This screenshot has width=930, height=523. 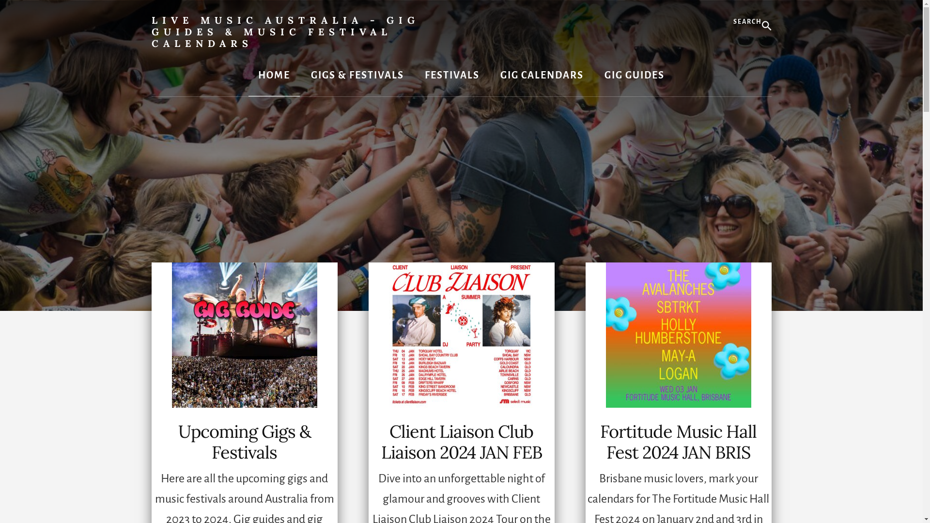 I want to click on Upcoming Gigs & Festivals, so click(x=245, y=442).